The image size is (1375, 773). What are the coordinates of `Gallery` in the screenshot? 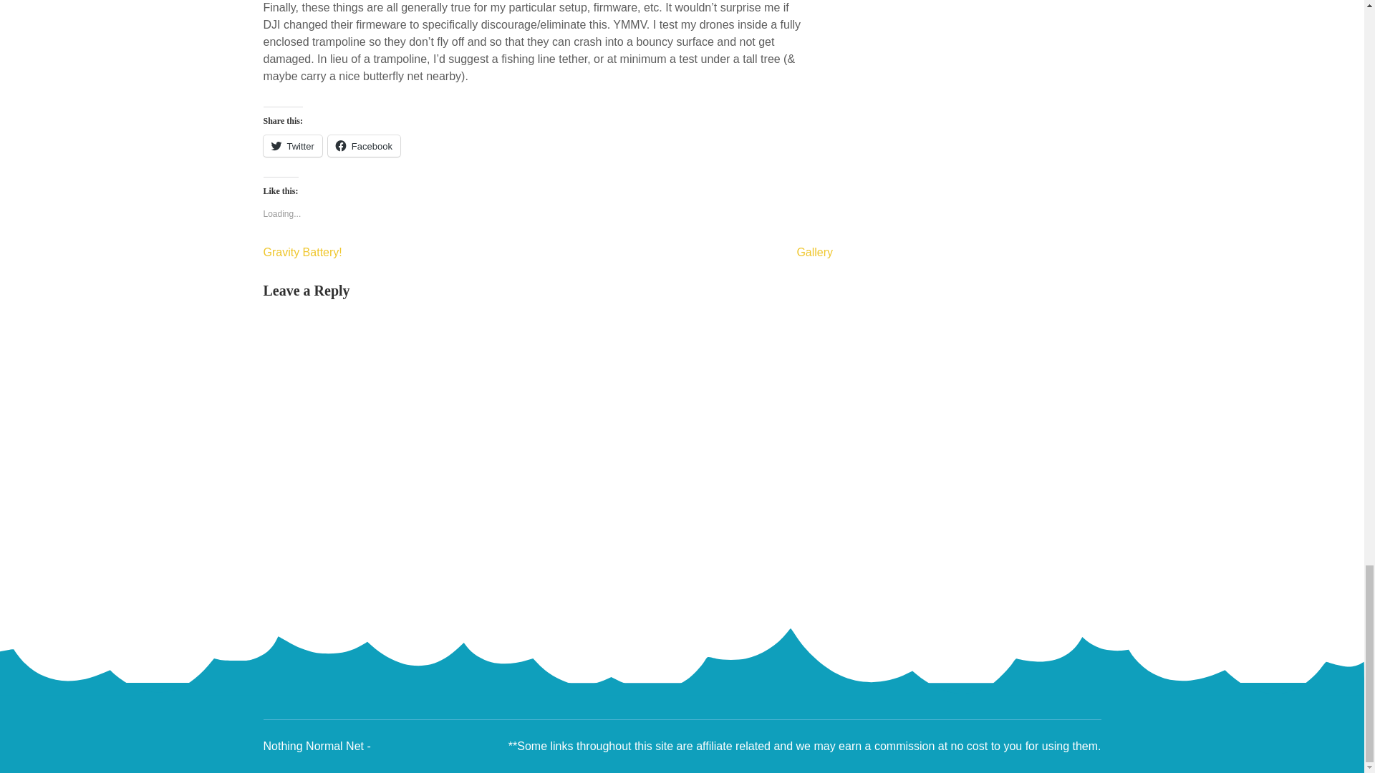 It's located at (814, 252).